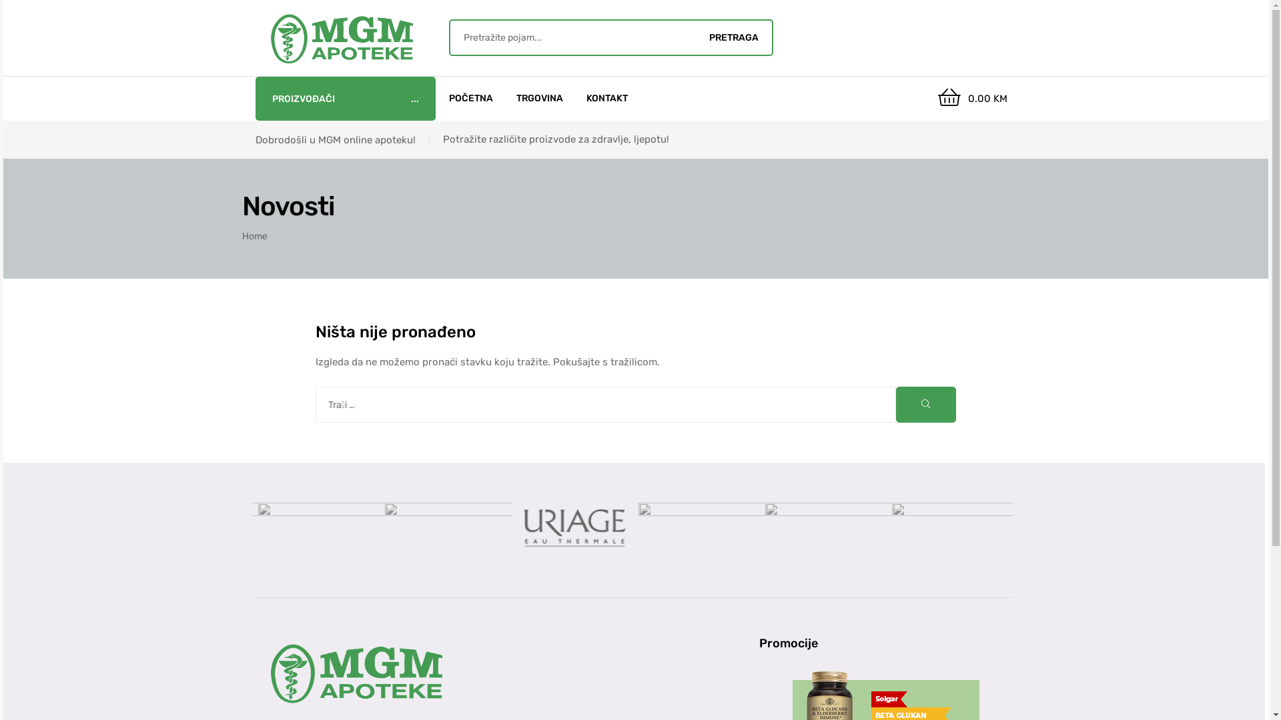 The width and height of the screenshot is (1281, 720). Describe the element at coordinates (696, 531) in the screenshot. I see `Brand Name` at that location.